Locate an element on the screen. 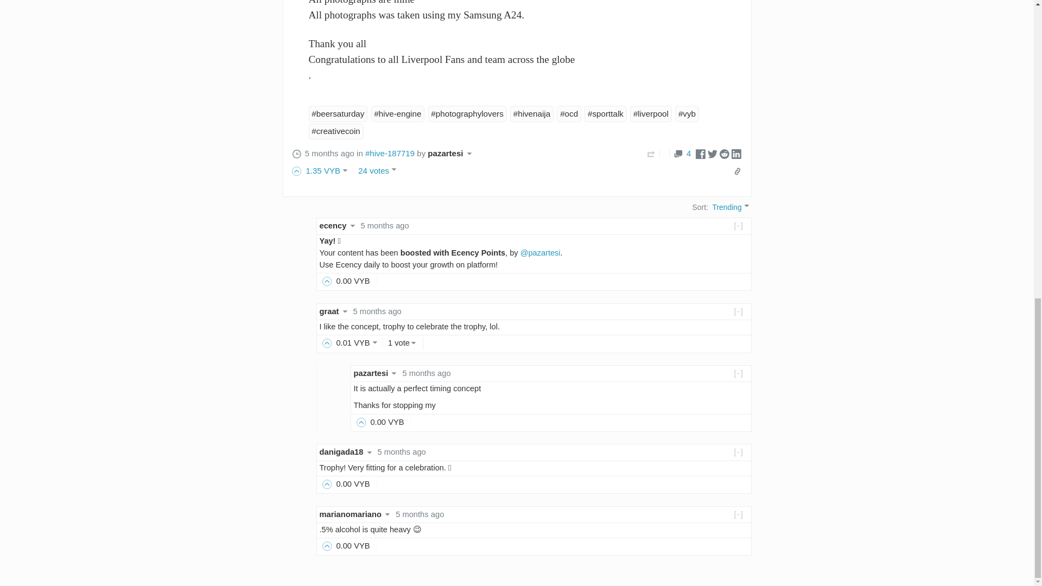 The width and height of the screenshot is (1042, 586). Share on Facebook is located at coordinates (700, 153).